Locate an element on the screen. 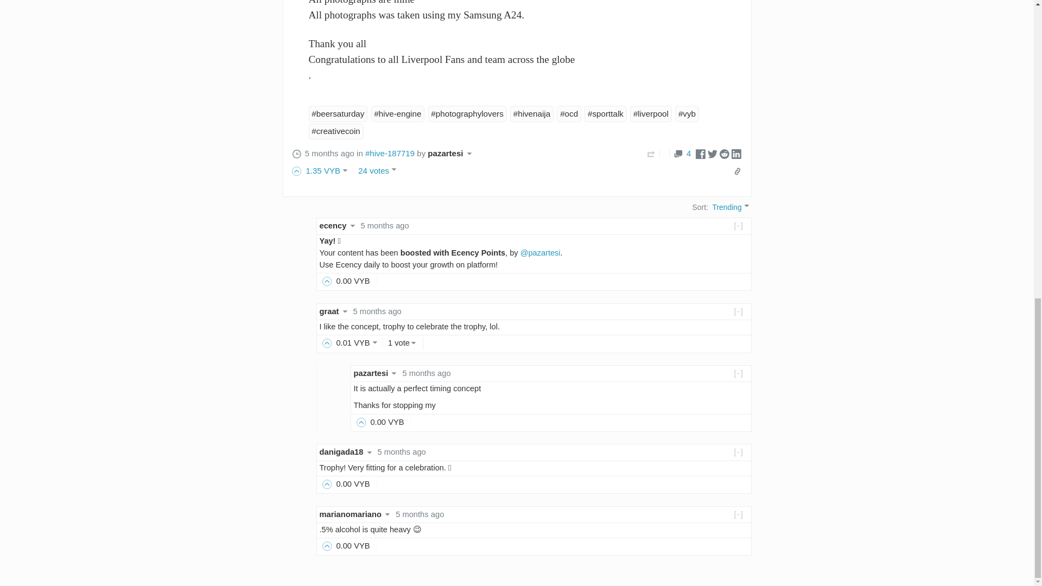 The width and height of the screenshot is (1042, 586). Share on Facebook is located at coordinates (700, 153).